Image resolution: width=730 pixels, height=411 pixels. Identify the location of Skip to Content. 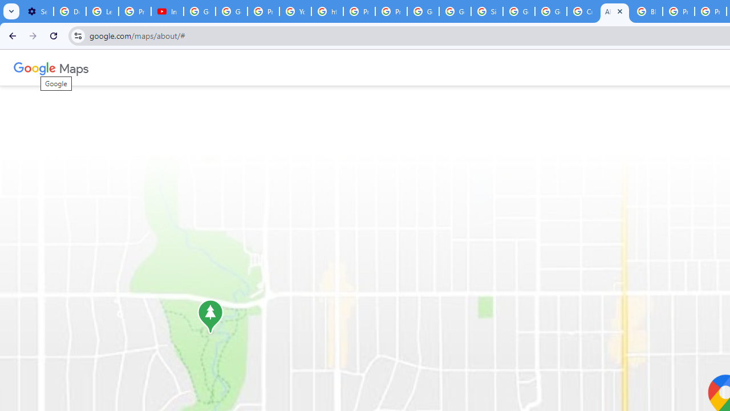
(151, 66).